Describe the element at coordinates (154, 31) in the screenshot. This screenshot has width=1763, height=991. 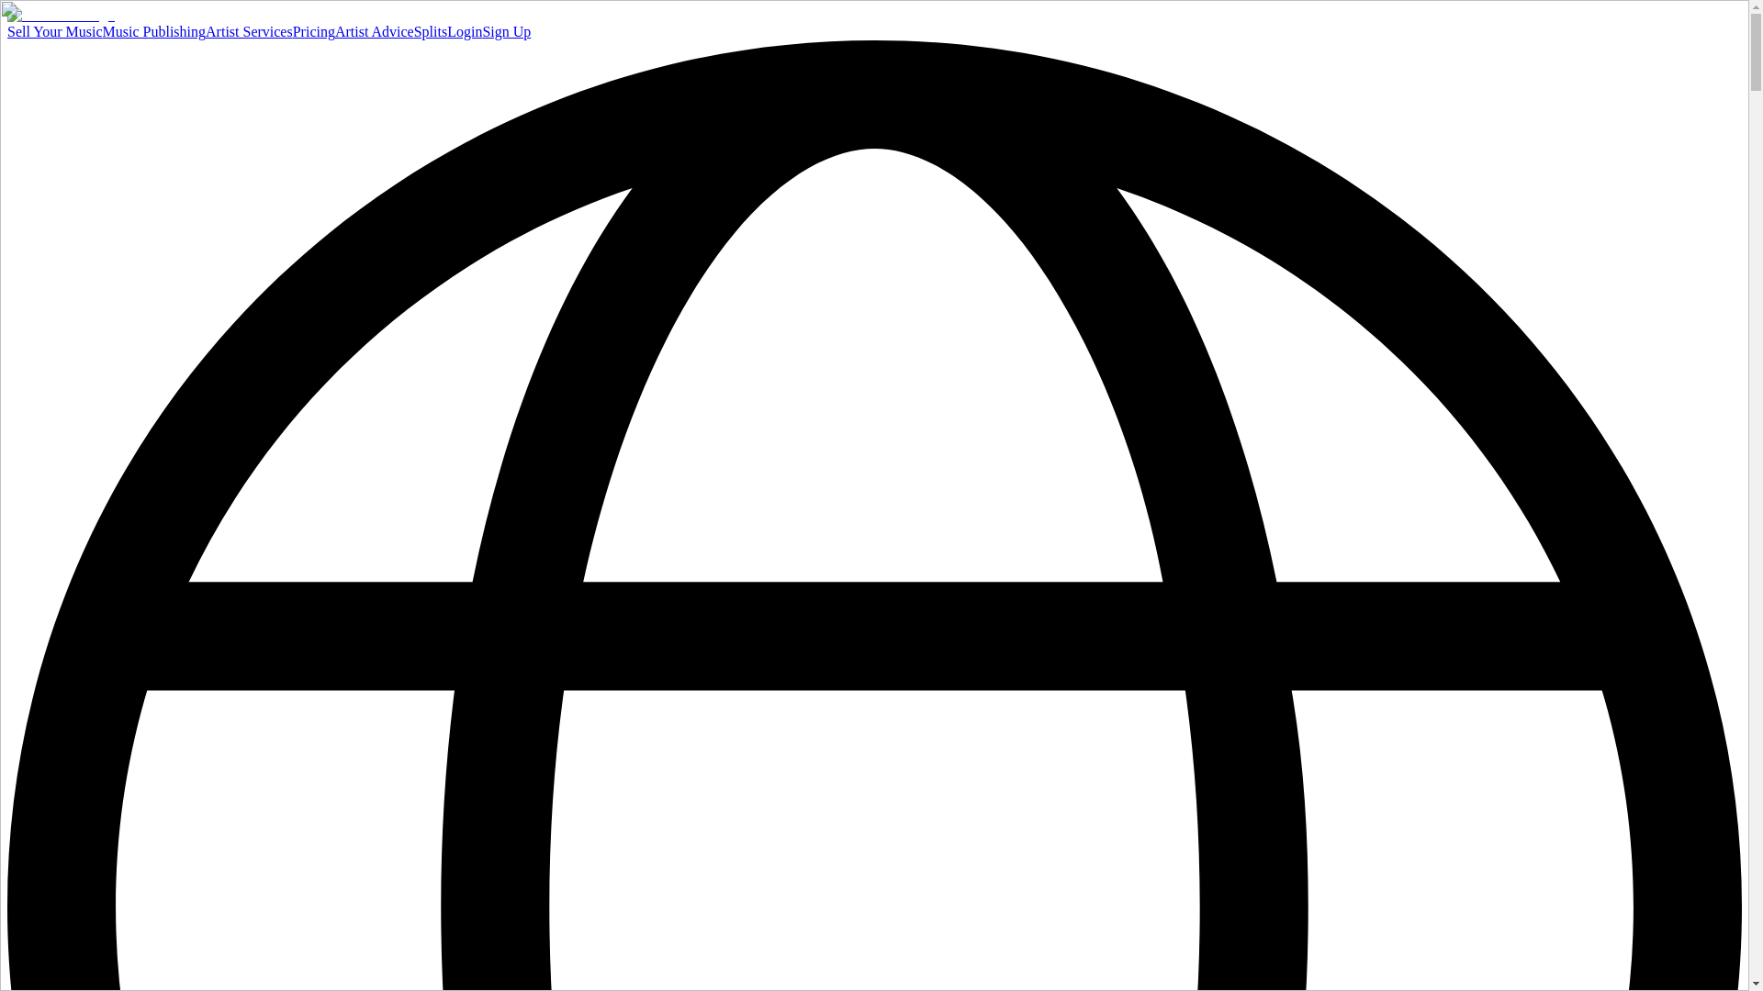
I see `Music Publishing` at that location.